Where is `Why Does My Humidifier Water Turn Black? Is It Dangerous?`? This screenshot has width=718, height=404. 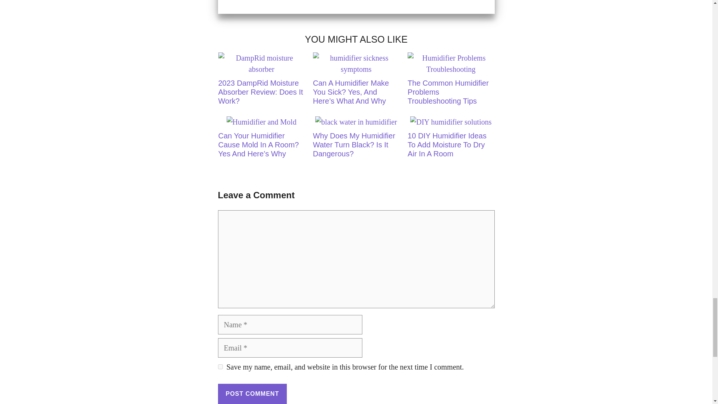
Why Does My Humidifier Water Turn Black? Is It Dangerous? is located at coordinates (352, 140).